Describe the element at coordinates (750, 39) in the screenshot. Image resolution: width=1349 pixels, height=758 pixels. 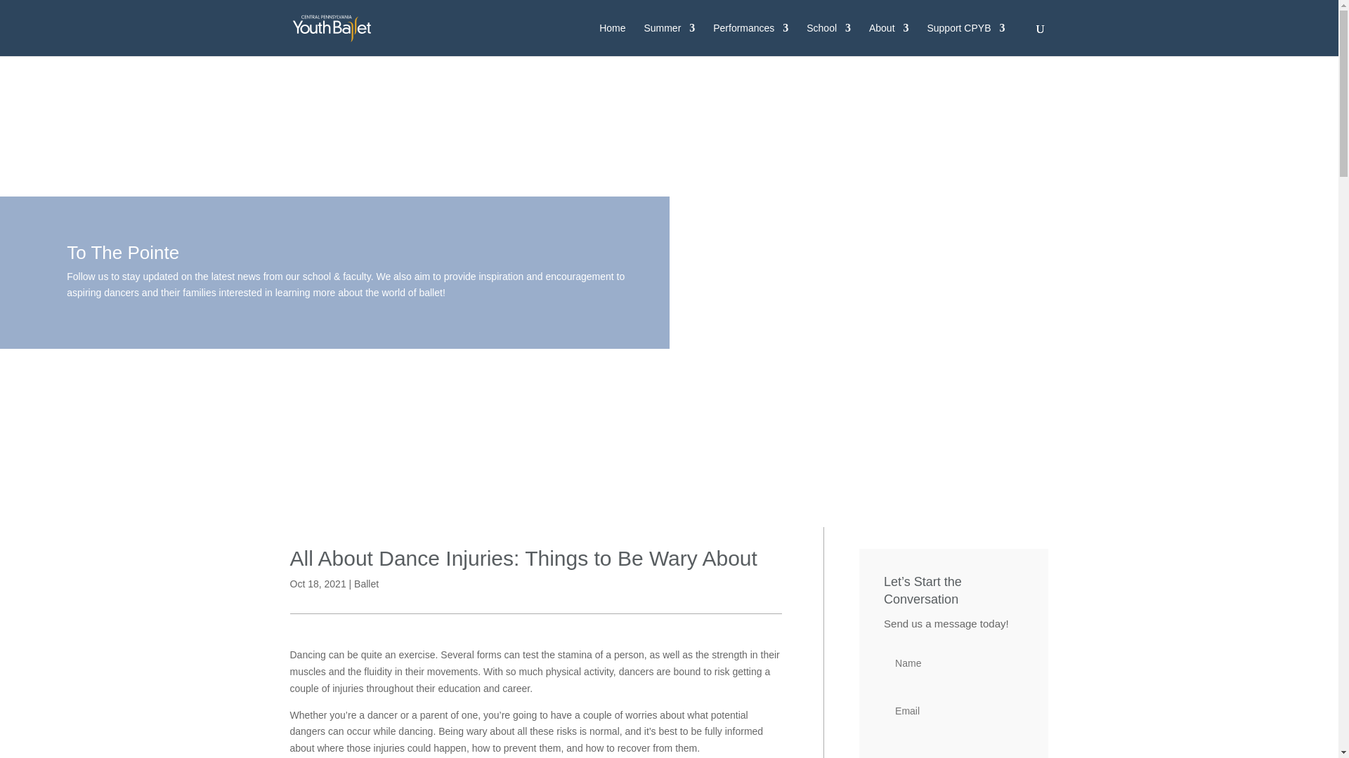
I see `Performances` at that location.